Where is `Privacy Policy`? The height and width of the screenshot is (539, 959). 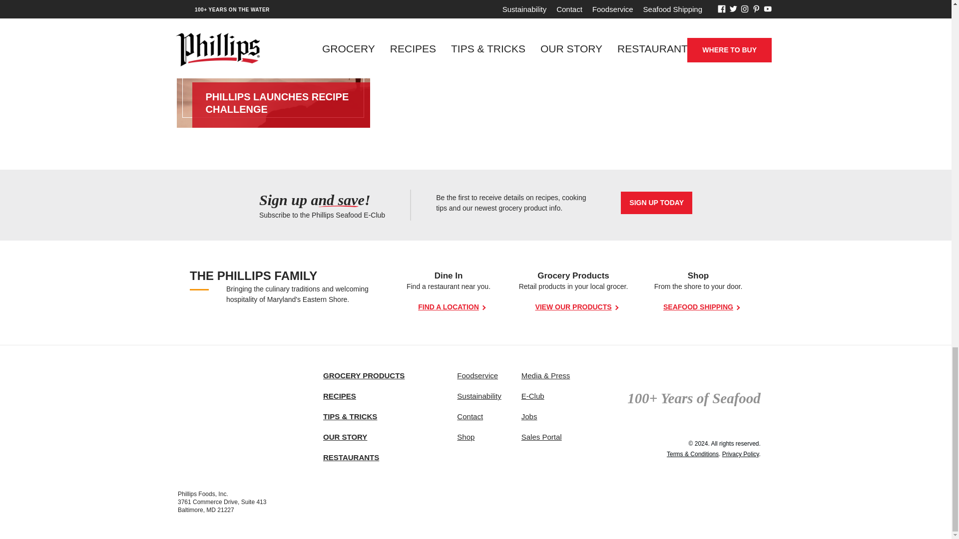 Privacy Policy is located at coordinates (740, 454).